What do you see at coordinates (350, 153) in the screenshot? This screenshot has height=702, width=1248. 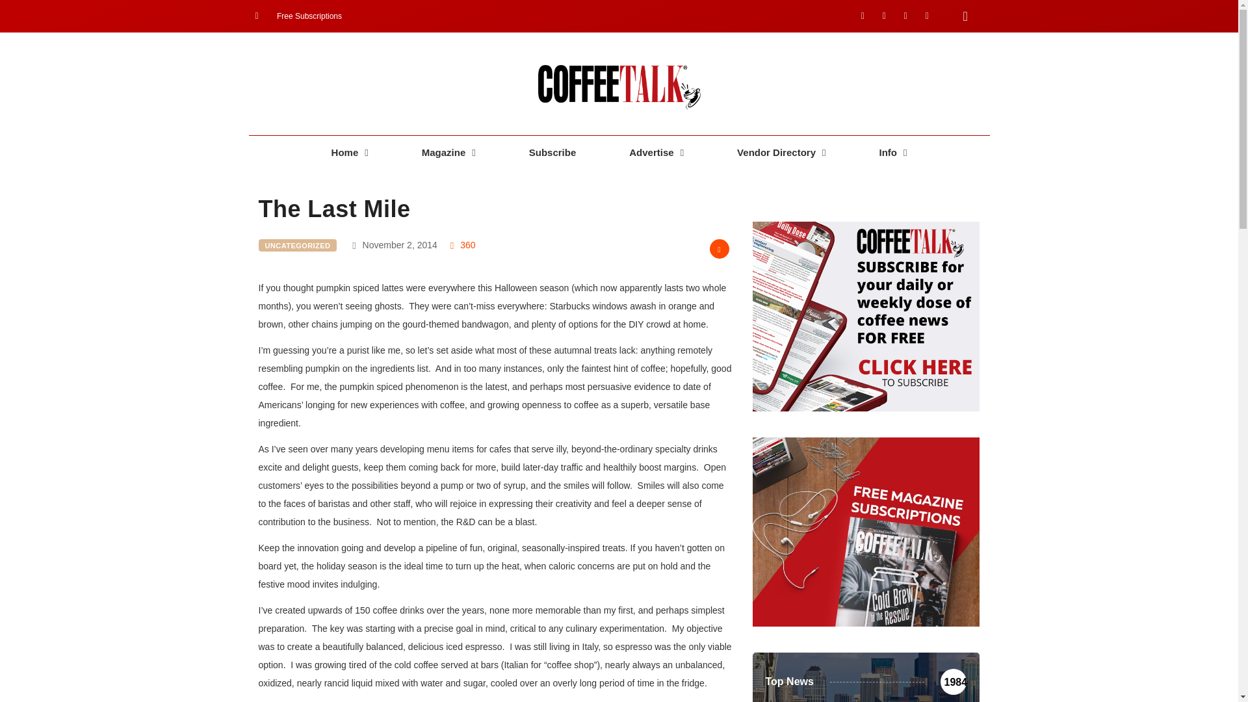 I see `Home` at bounding box center [350, 153].